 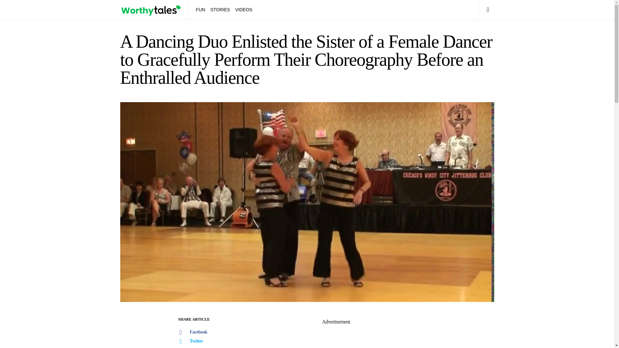 What do you see at coordinates (220, 10) in the screenshot?
I see `STORIES` at bounding box center [220, 10].